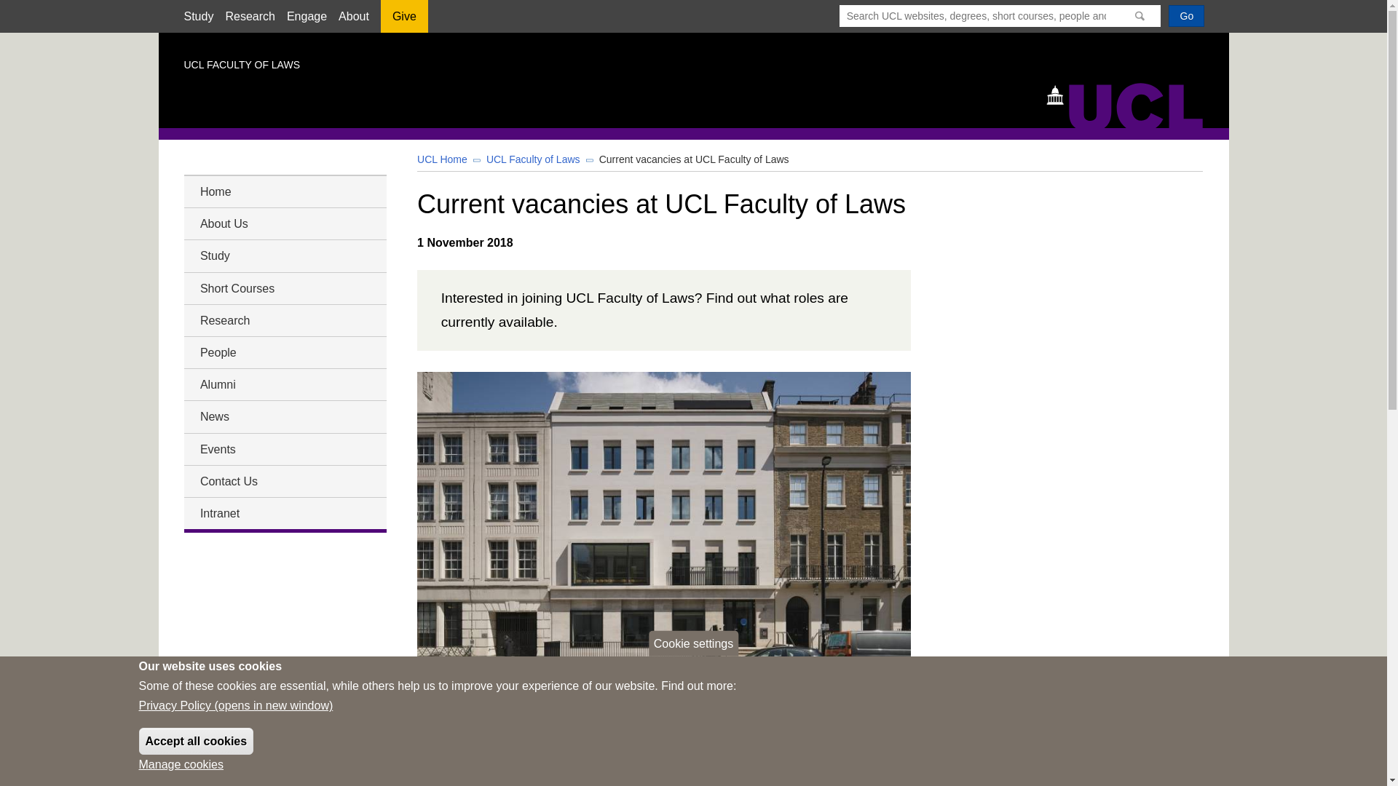  I want to click on About, so click(353, 16).